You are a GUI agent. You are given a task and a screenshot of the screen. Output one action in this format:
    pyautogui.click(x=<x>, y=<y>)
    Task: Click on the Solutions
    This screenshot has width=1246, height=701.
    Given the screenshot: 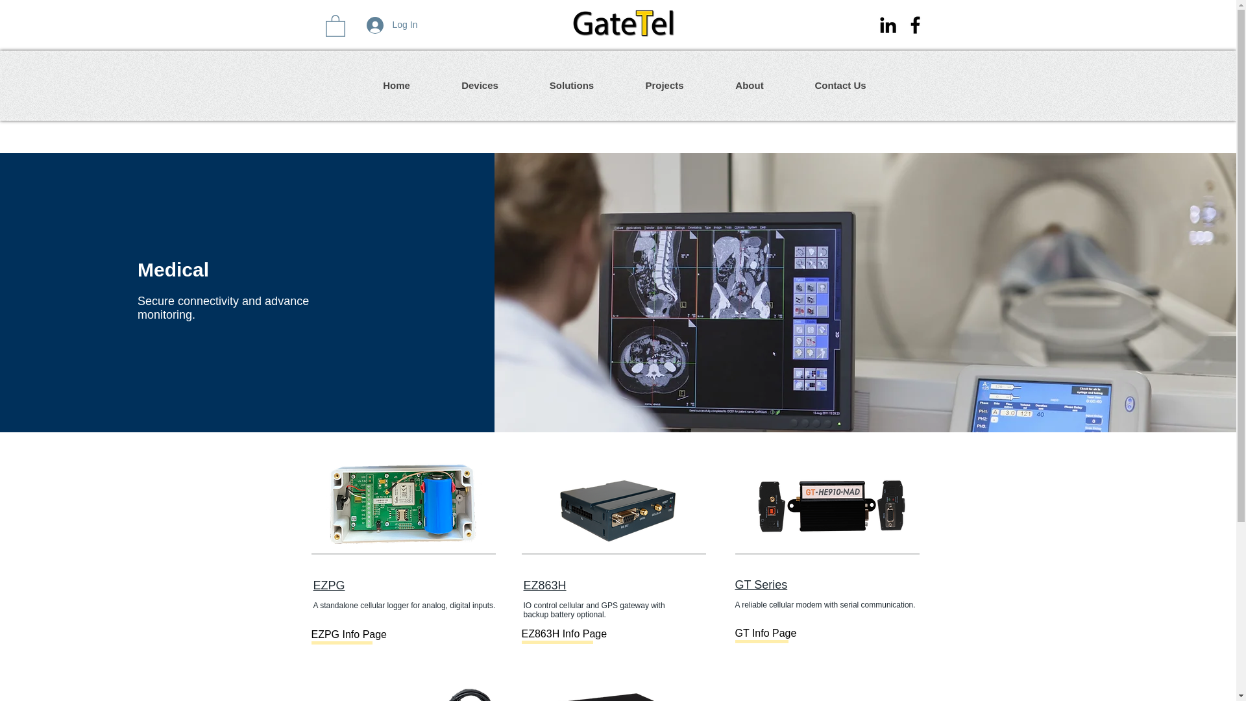 What is the action you would take?
    pyautogui.click(x=571, y=86)
    